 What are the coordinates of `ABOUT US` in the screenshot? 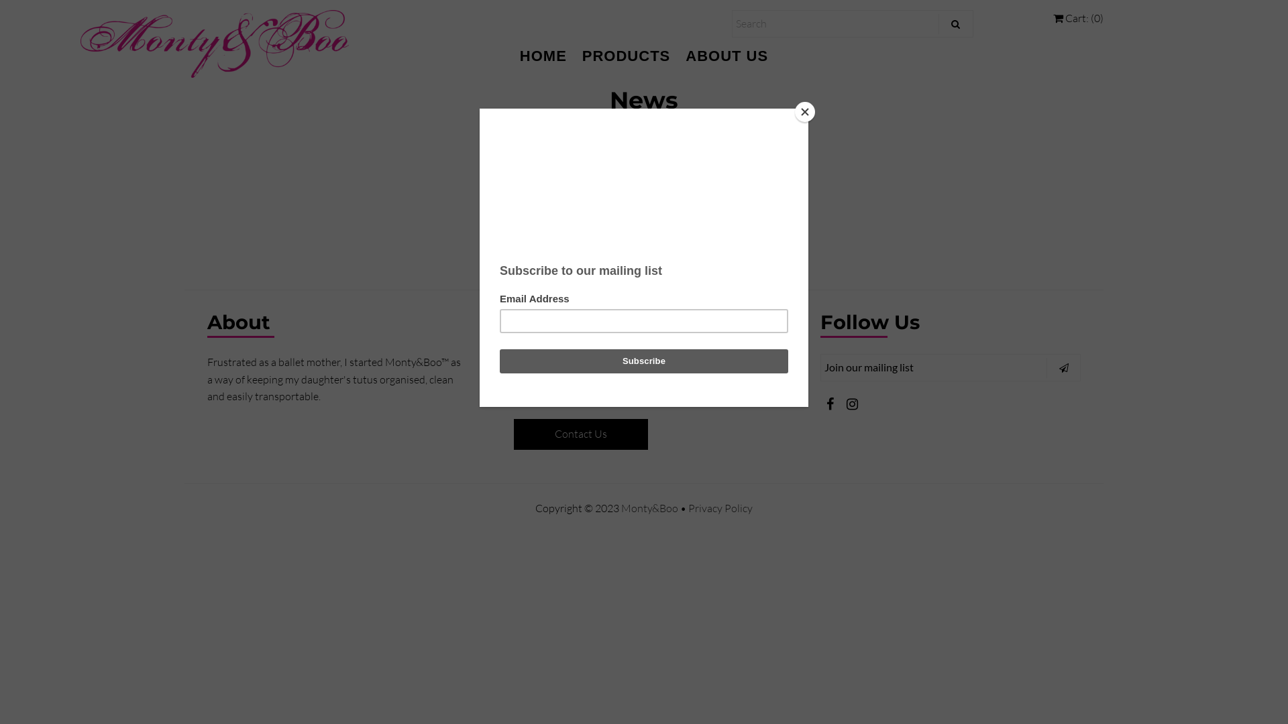 It's located at (727, 56).